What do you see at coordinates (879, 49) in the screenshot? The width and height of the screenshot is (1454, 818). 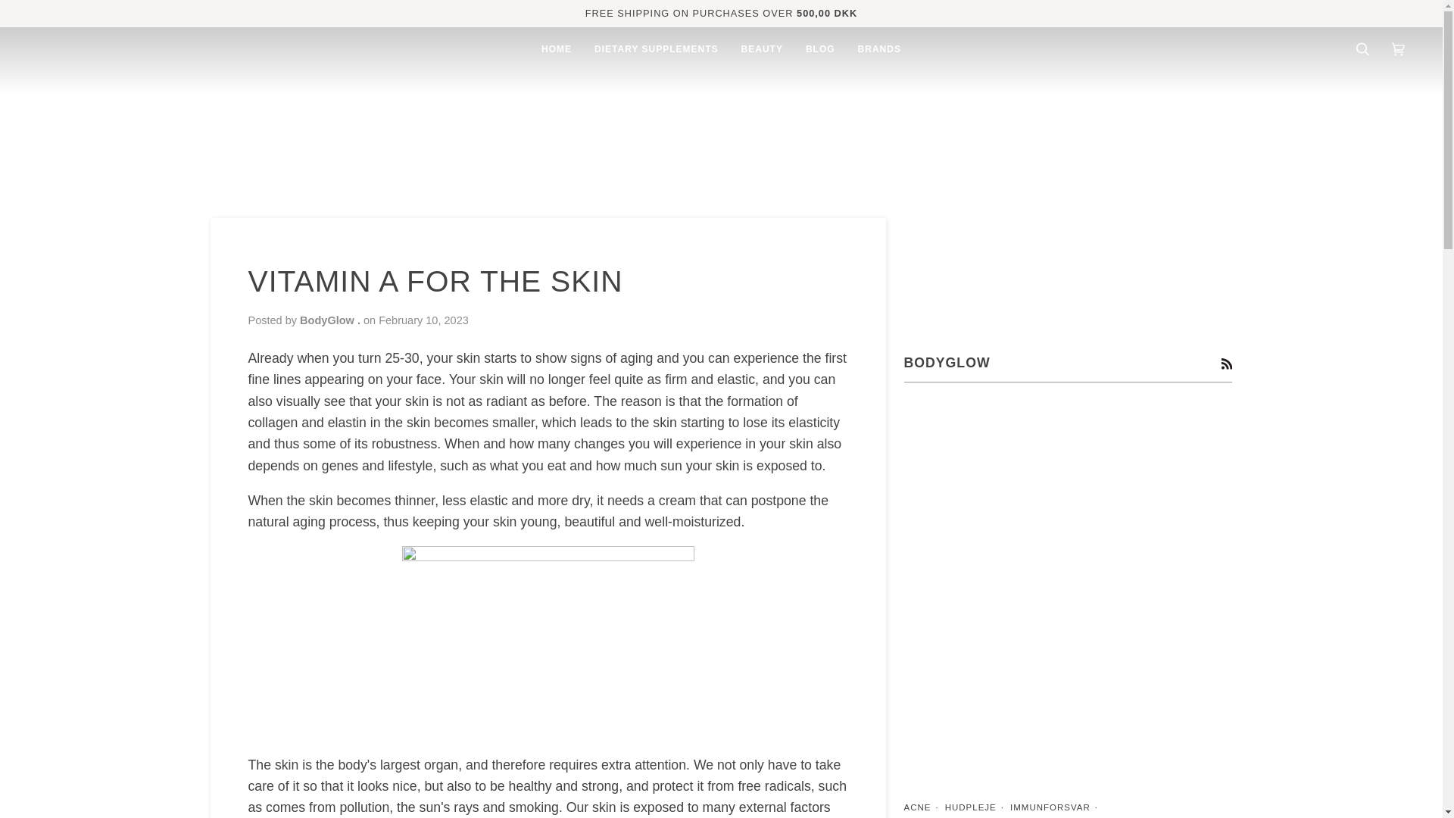 I see `BRANDS` at bounding box center [879, 49].